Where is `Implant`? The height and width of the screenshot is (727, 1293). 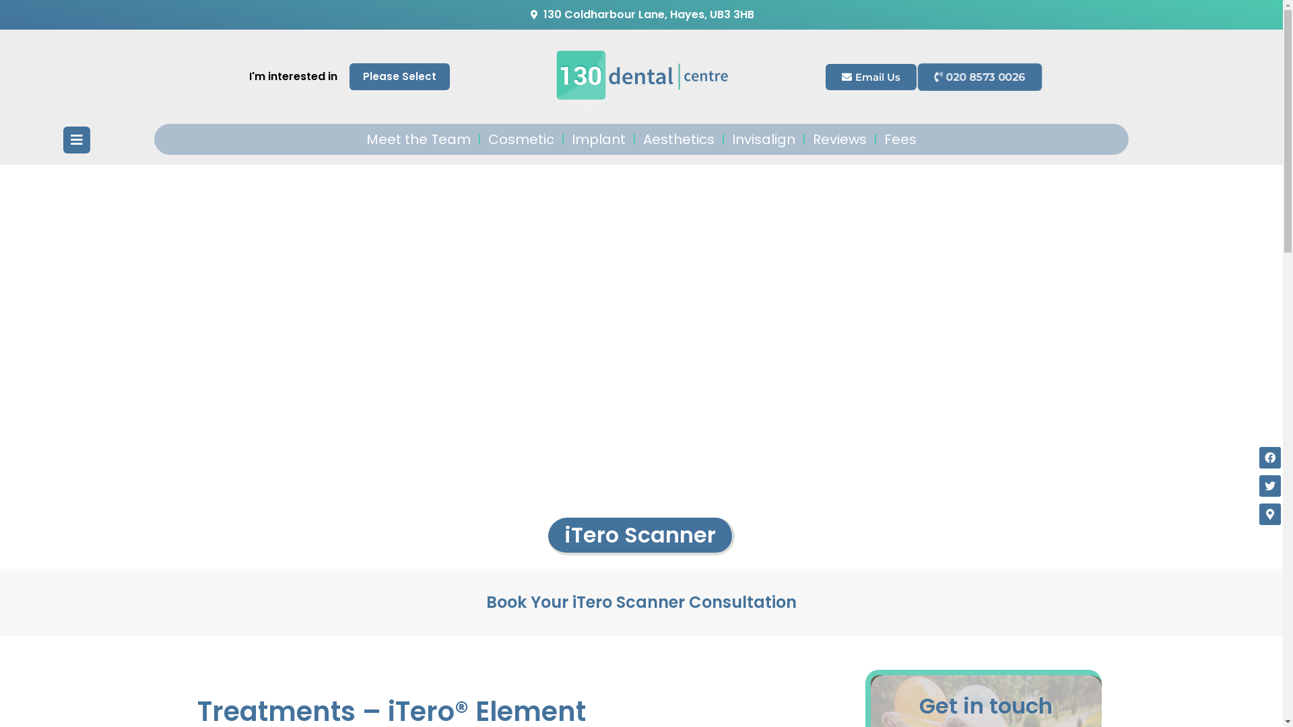
Implant is located at coordinates (599, 139).